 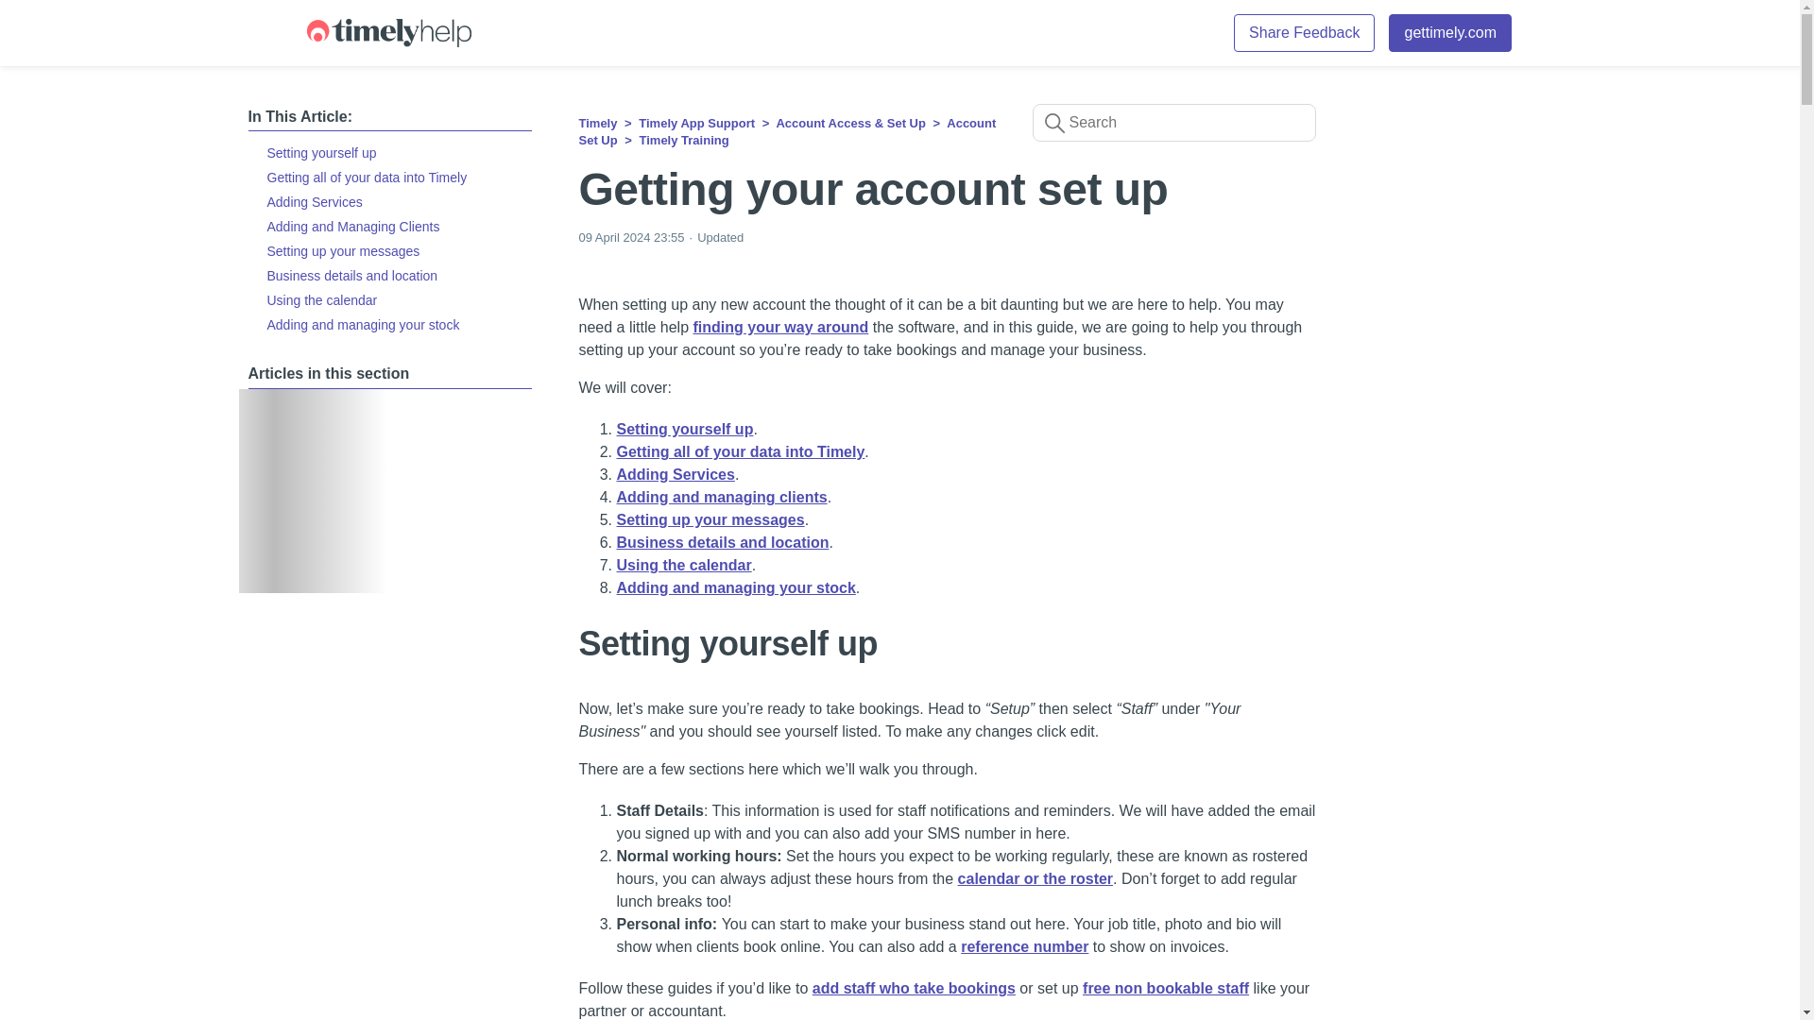 What do you see at coordinates (1449, 33) in the screenshot?
I see `gettimely.com` at bounding box center [1449, 33].